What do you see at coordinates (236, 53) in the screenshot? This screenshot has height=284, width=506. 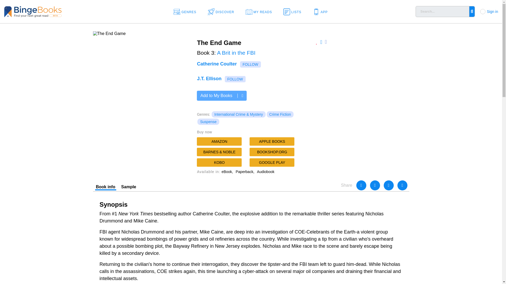 I see `A Brit in the FBI` at bounding box center [236, 53].